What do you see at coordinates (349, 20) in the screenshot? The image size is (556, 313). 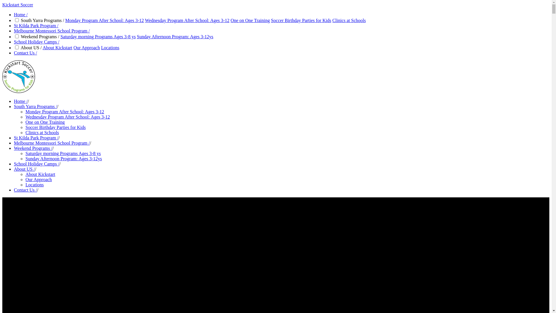 I see `Clinics at Schools` at bounding box center [349, 20].